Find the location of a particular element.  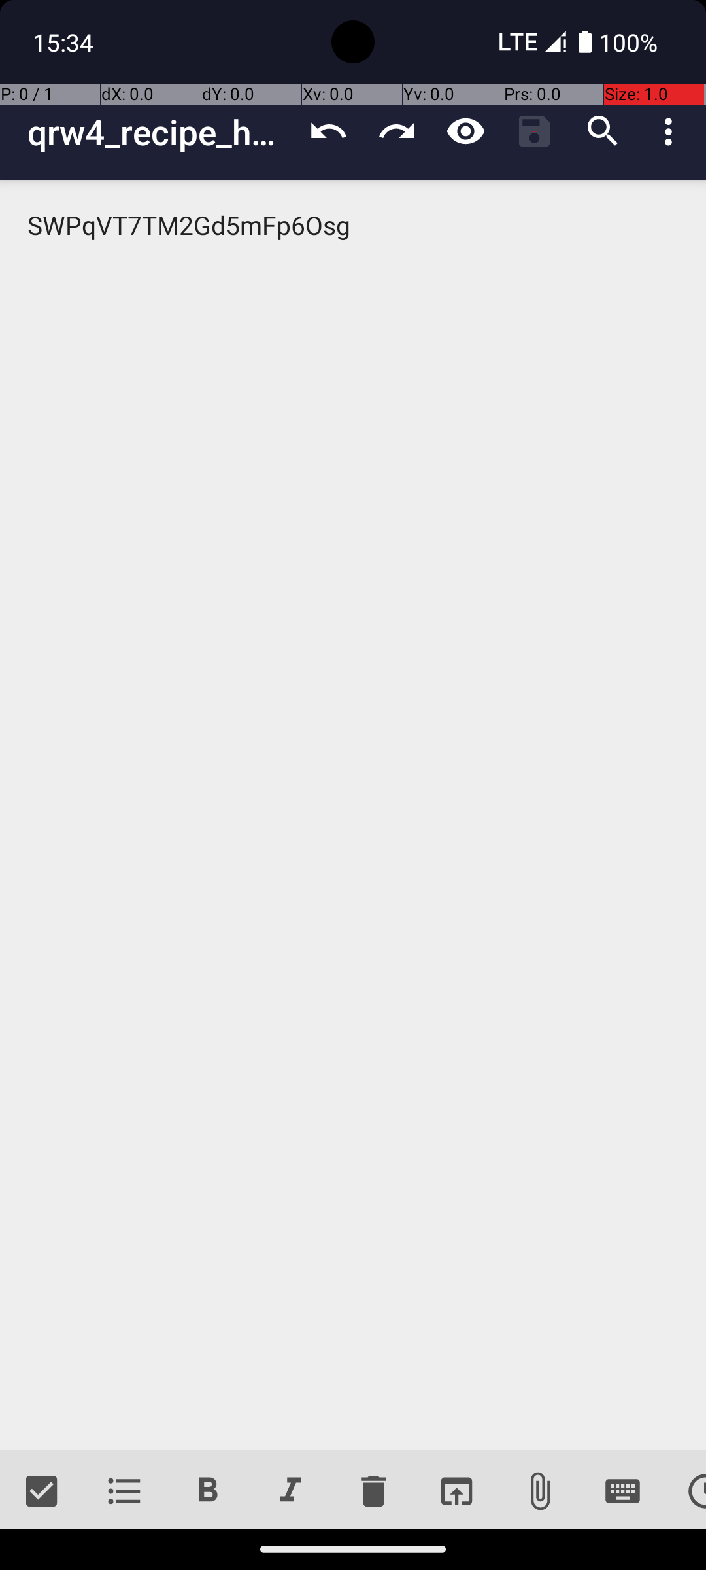

qrw4_recipe_homemade_pizza is located at coordinates (161, 132).